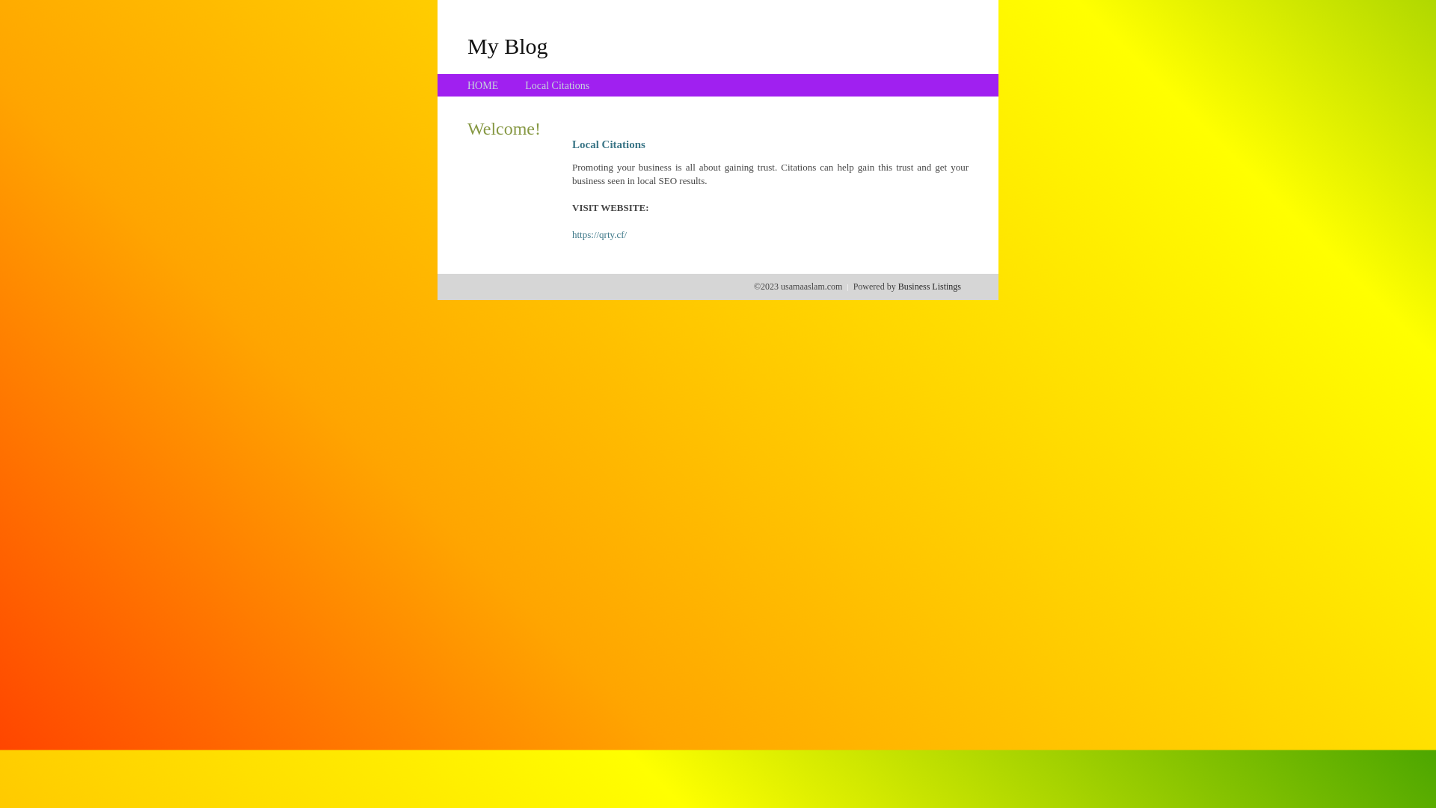  What do you see at coordinates (600, 235) in the screenshot?
I see `https://qrty.cf/` at bounding box center [600, 235].